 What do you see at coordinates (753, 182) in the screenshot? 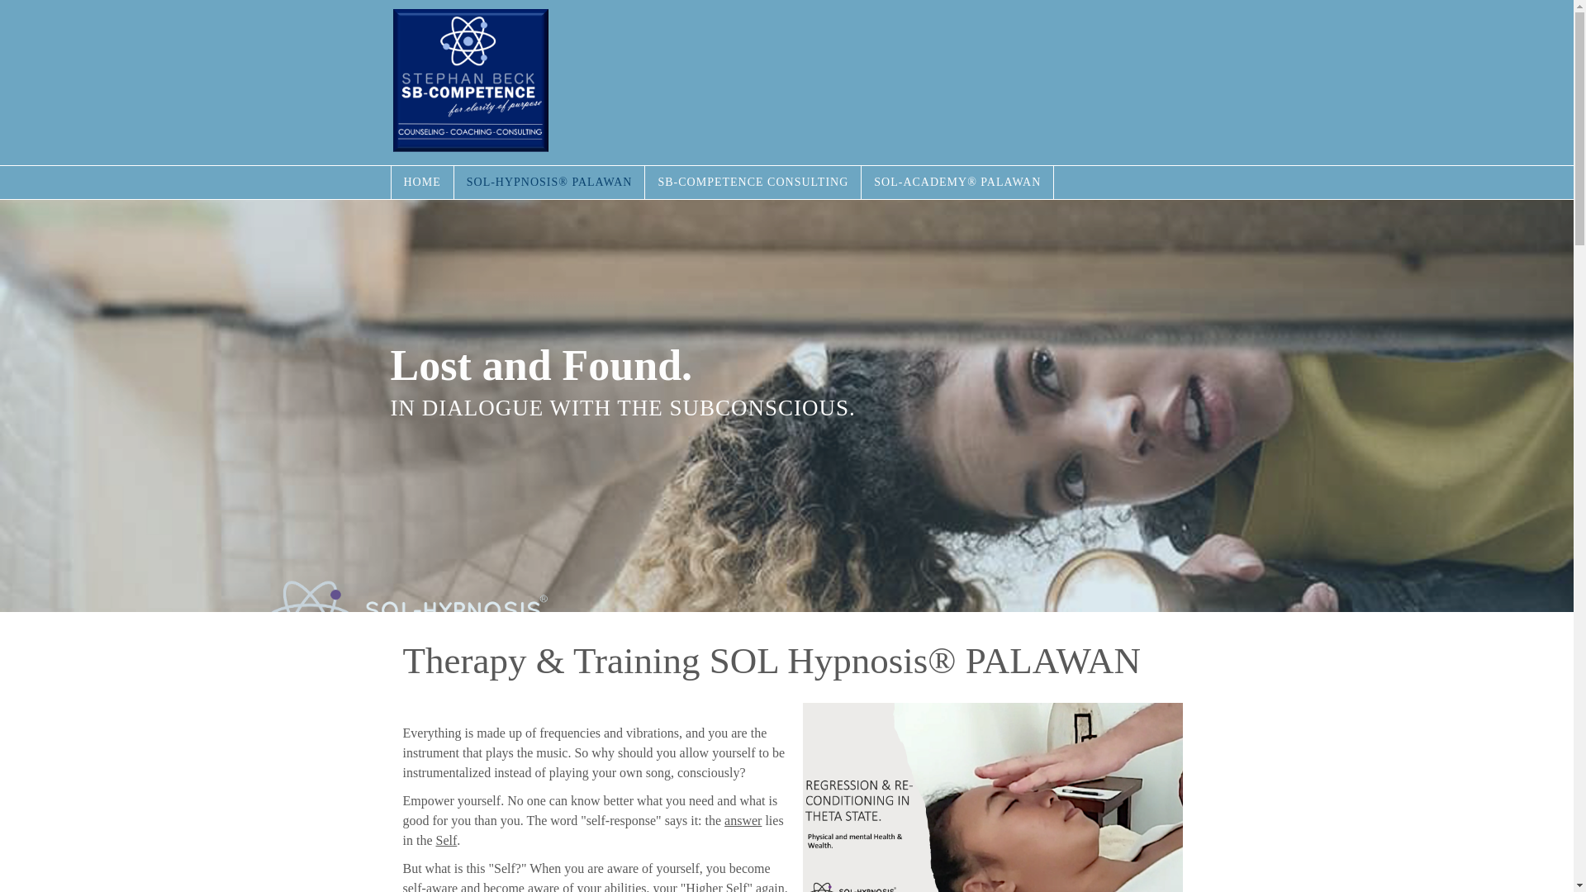
I see `SB-COMPETENCE CONSULTING` at bounding box center [753, 182].